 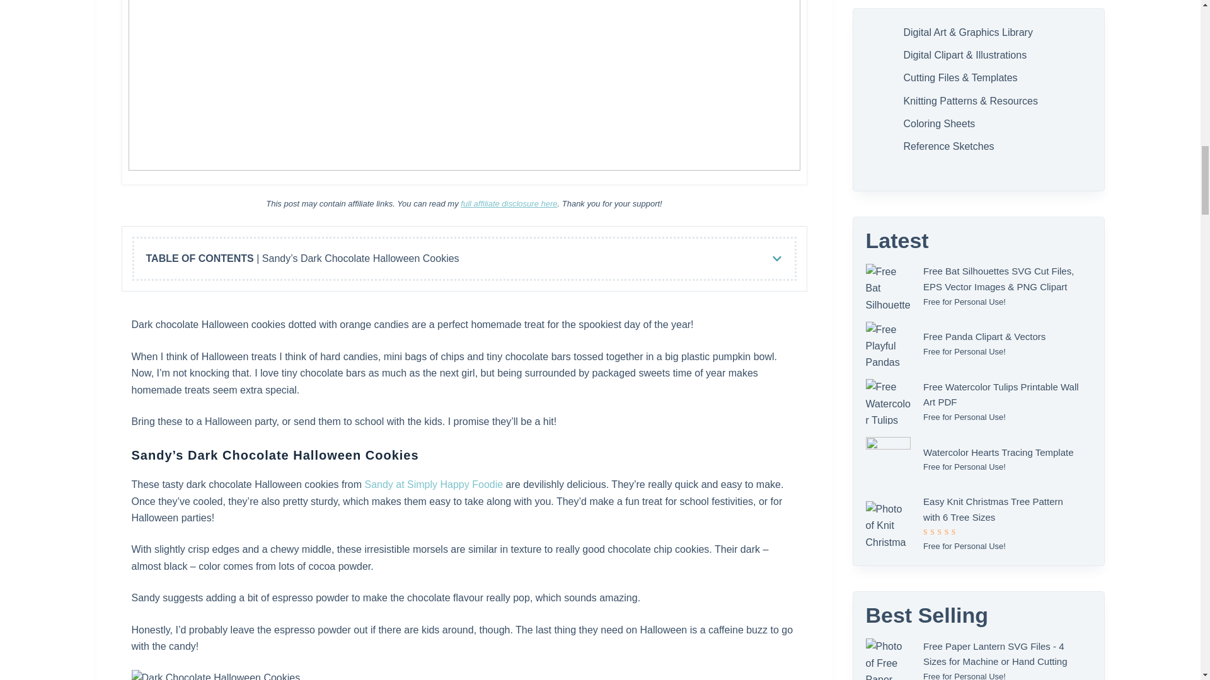 I want to click on Knit Christmas Trees, so click(x=889, y=524).